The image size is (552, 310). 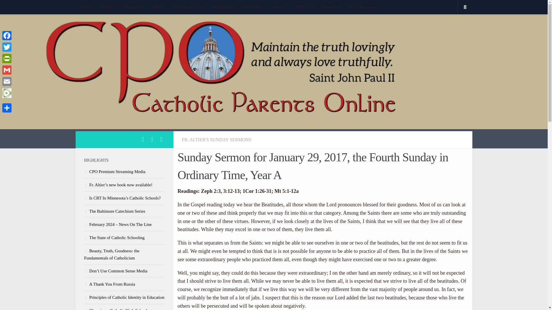 What do you see at coordinates (281, 7) in the screenshot?
I see `News` at bounding box center [281, 7].